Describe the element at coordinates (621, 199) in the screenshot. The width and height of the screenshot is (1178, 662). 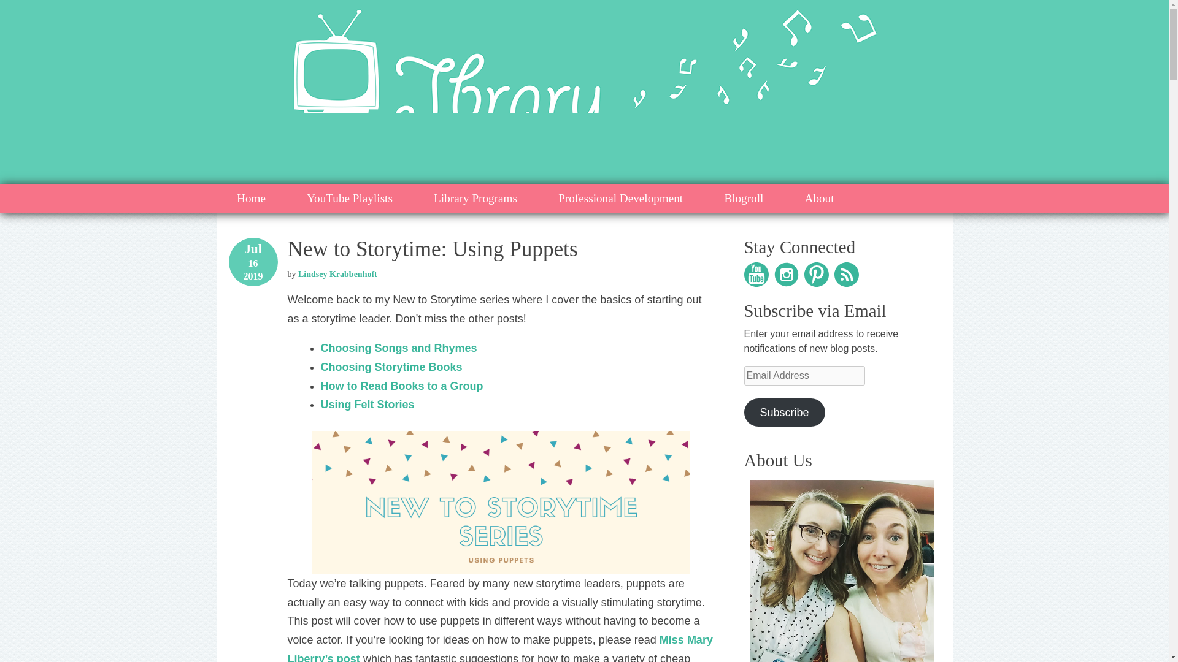
I see `Professional Development` at that location.